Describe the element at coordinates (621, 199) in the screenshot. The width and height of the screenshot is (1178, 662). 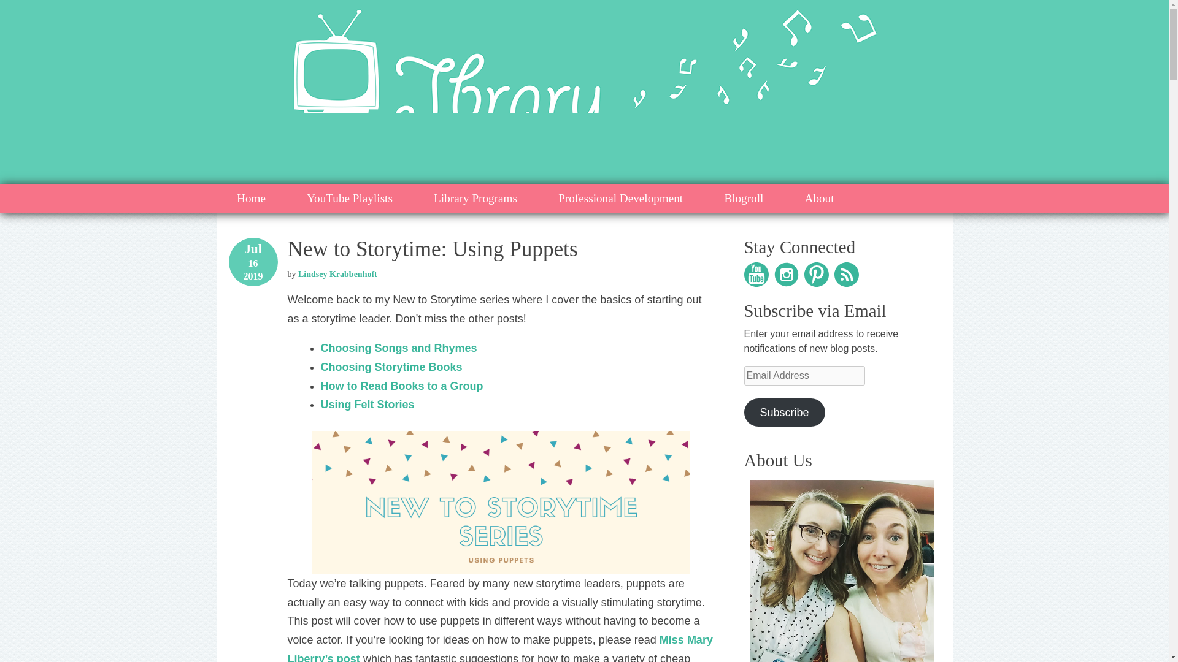
I see `Professional Development` at that location.